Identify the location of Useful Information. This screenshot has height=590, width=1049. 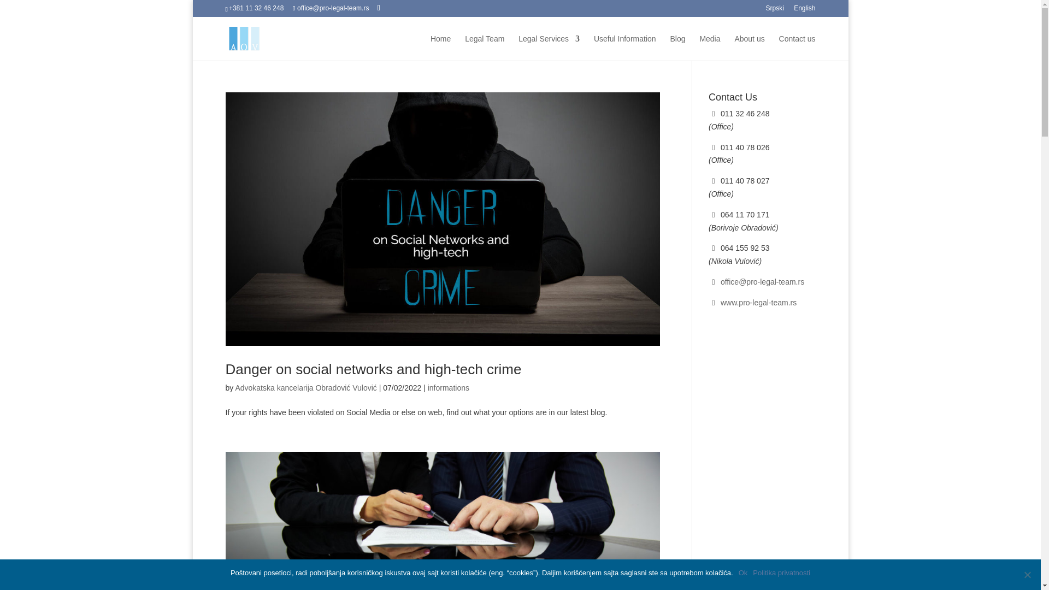
(625, 48).